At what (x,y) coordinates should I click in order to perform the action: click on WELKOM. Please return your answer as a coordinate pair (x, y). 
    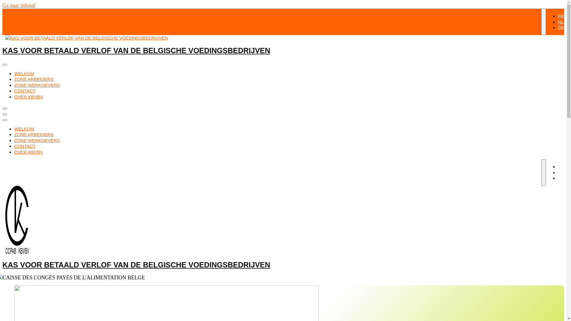
    Looking at the image, I should click on (24, 128).